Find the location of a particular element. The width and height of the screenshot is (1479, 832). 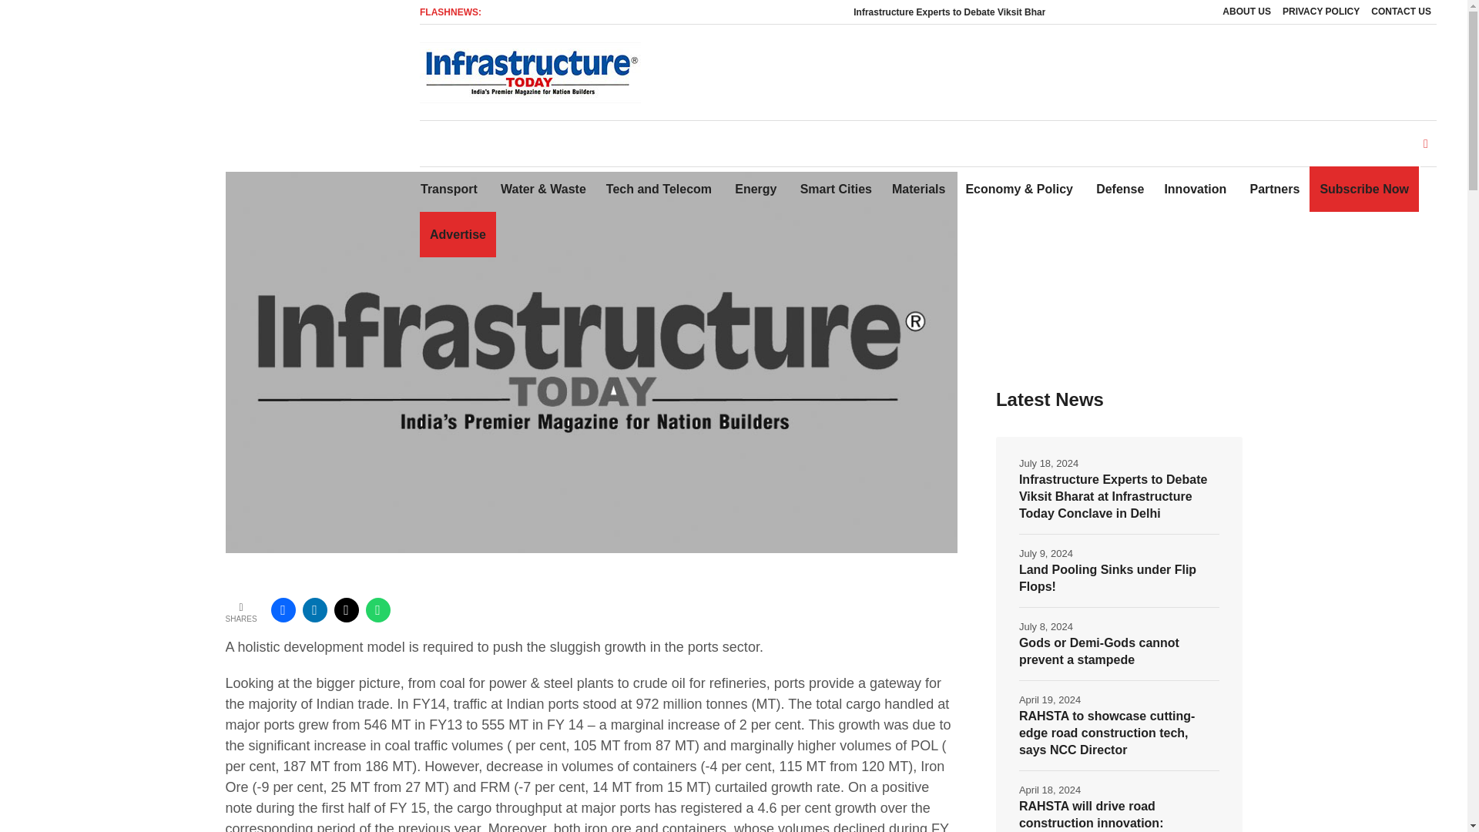

Energy is located at coordinates (755, 190).